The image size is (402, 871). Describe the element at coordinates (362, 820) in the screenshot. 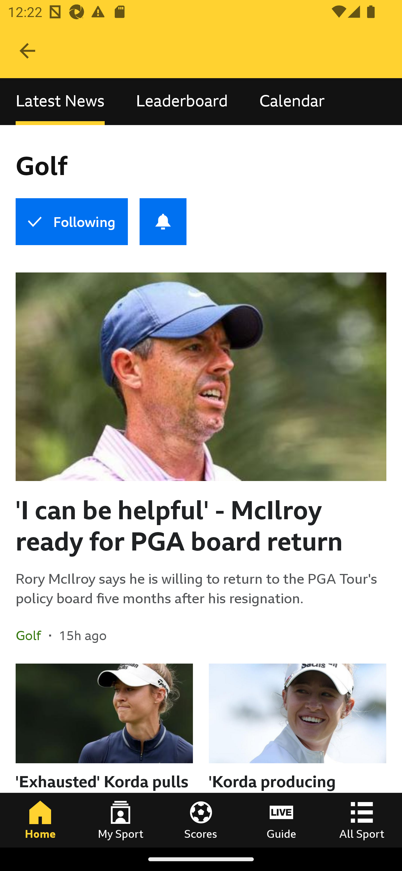

I see `All Sport` at that location.